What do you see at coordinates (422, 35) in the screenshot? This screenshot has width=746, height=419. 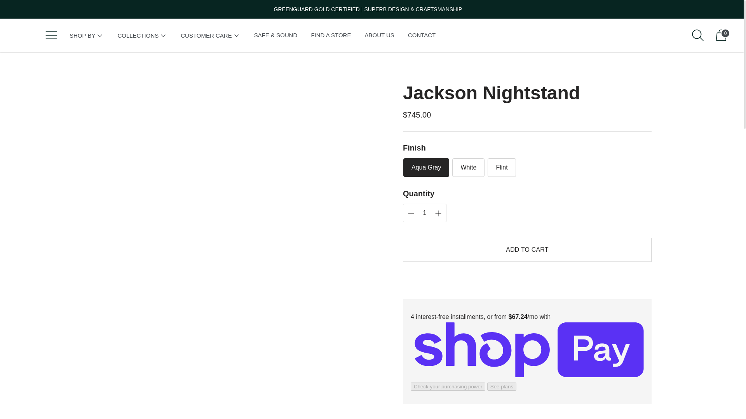 I see `CONTACT` at bounding box center [422, 35].